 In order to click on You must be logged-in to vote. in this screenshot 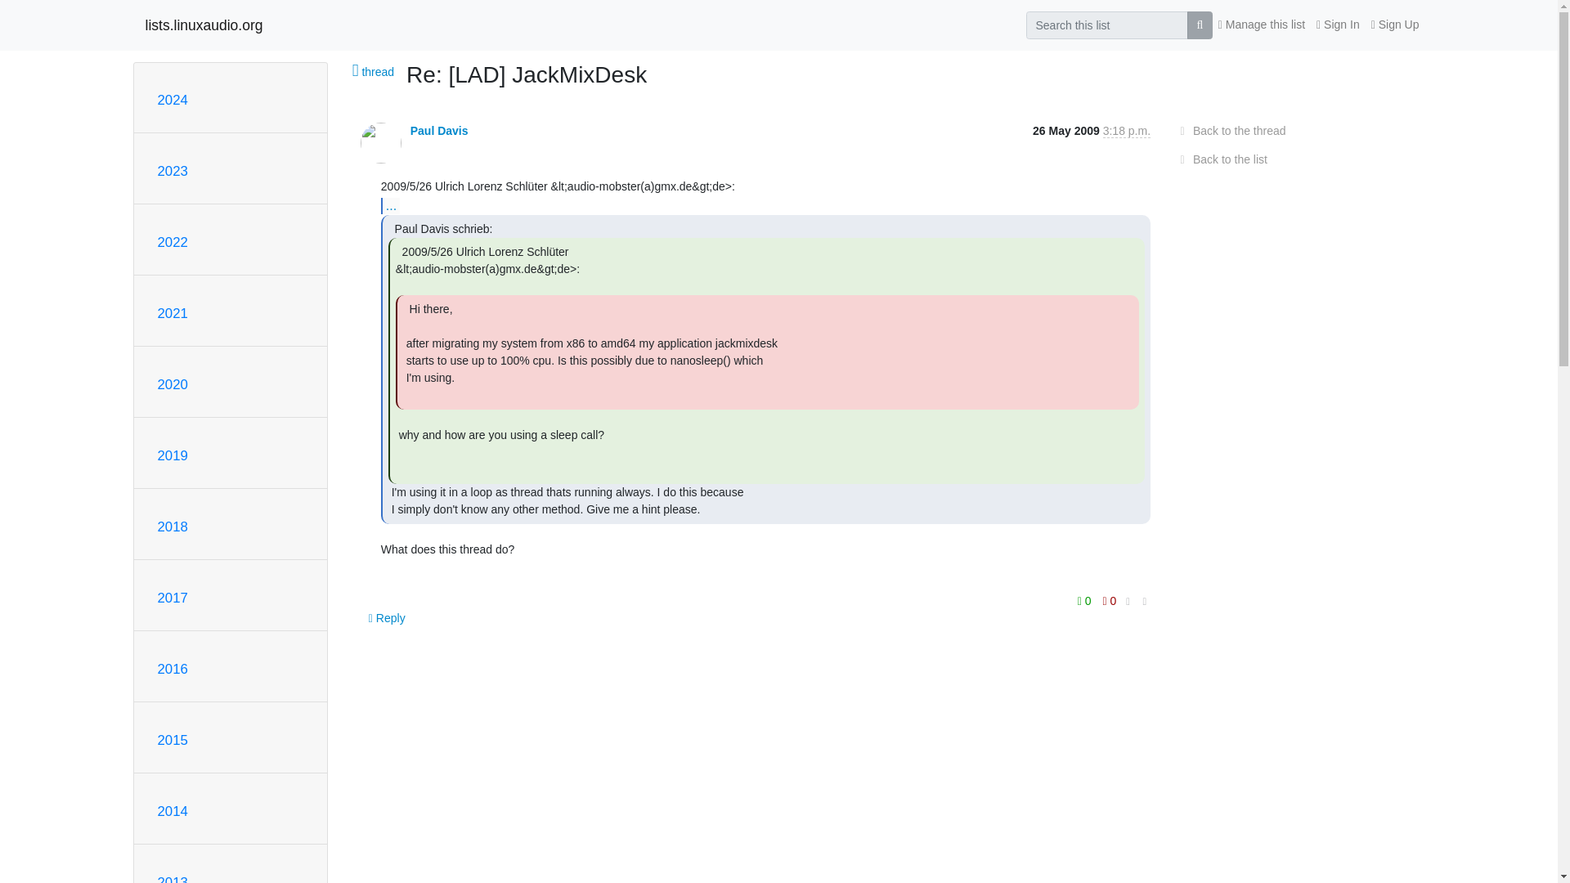, I will do `click(1086, 601)`.